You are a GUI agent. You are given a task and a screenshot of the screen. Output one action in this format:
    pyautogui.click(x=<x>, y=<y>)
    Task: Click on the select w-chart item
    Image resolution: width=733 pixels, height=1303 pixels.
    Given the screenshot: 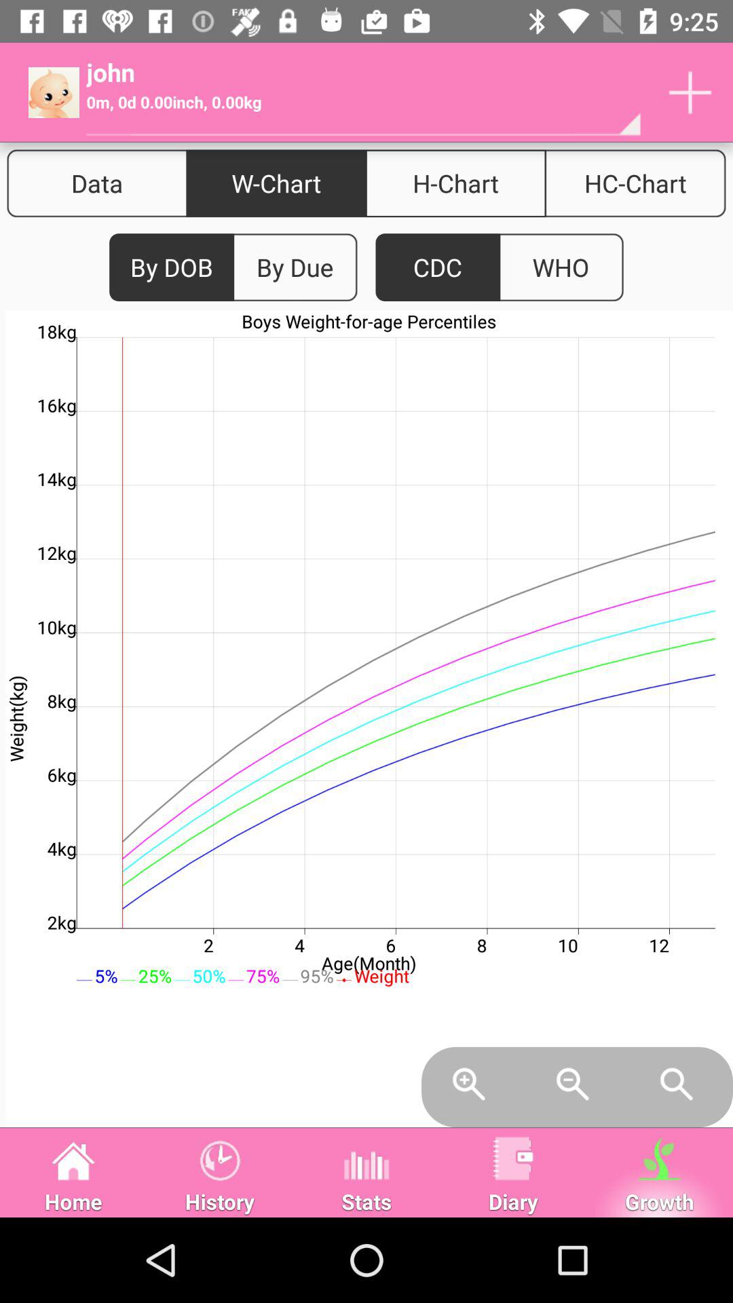 What is the action you would take?
    pyautogui.click(x=276, y=183)
    